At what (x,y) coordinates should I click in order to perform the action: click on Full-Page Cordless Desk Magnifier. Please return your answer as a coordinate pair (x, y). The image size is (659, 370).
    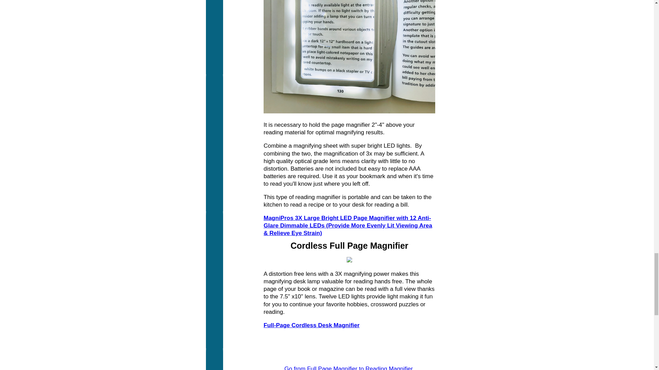
    Looking at the image, I should click on (312, 325).